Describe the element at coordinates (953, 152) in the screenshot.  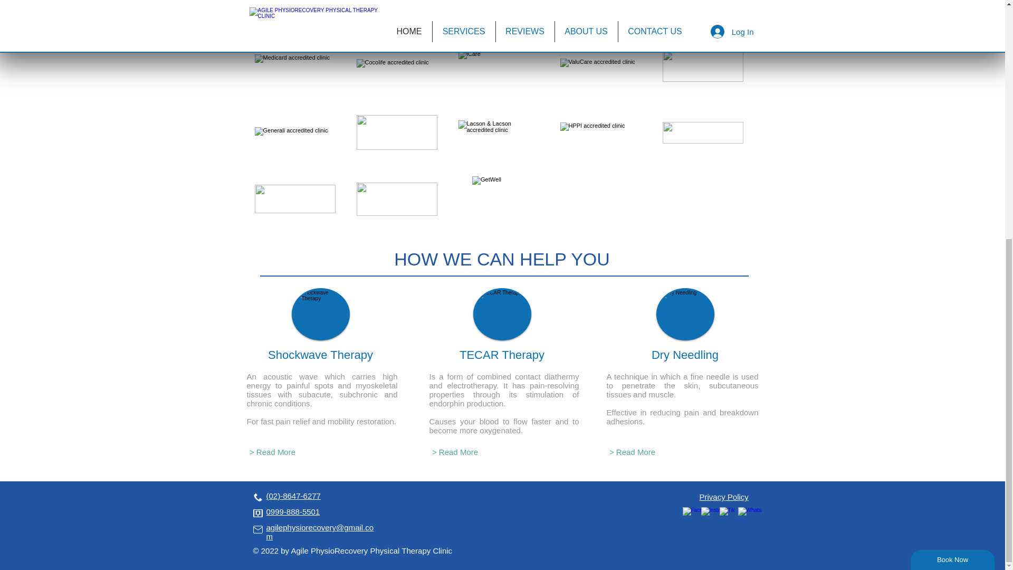
I see `Book Now` at that location.